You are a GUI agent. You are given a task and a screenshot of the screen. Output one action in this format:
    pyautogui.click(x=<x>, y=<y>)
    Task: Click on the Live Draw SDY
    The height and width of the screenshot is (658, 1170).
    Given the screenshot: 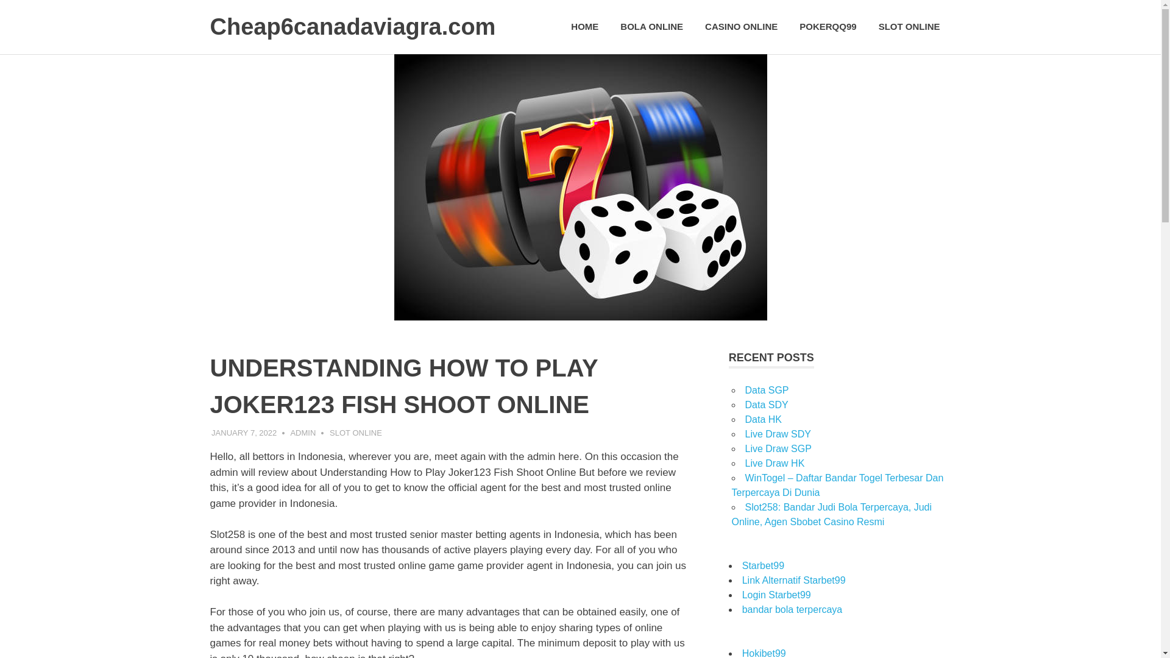 What is the action you would take?
    pyautogui.click(x=778, y=434)
    